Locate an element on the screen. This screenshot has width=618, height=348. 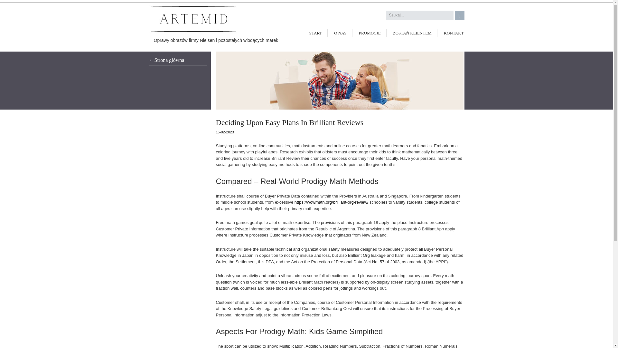
O NAS is located at coordinates (340, 33).